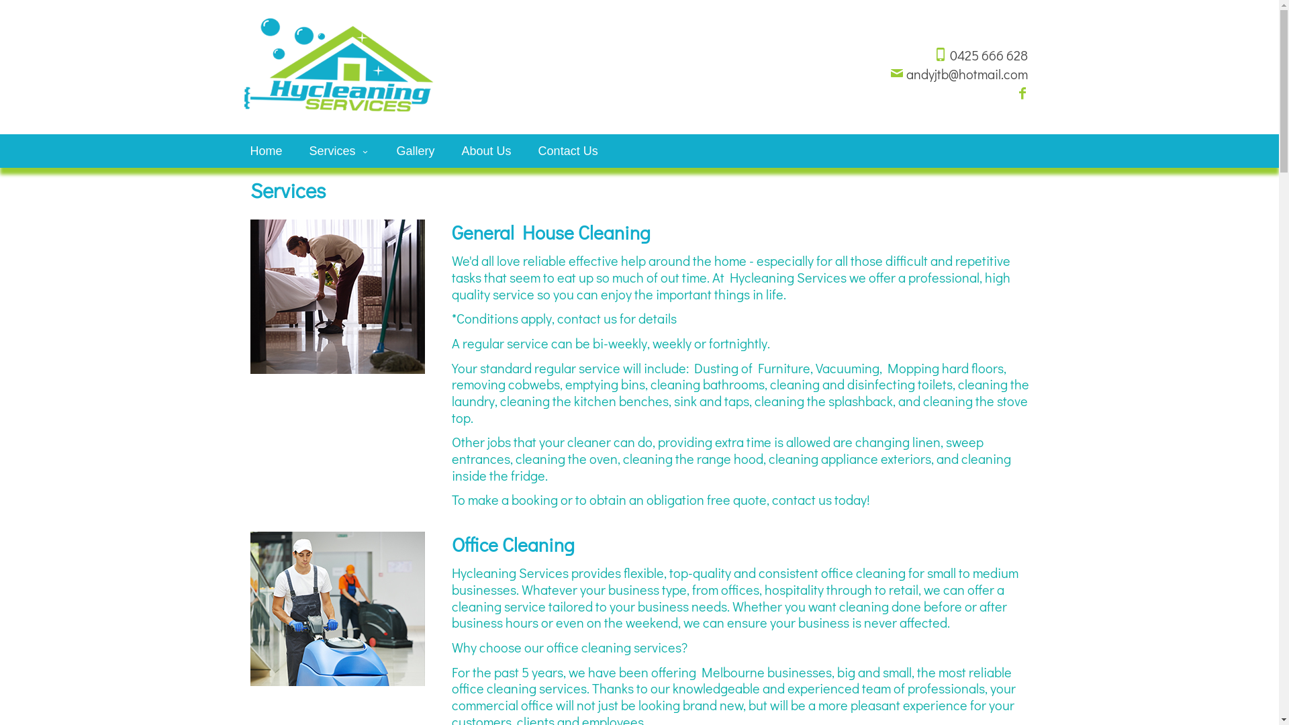 The height and width of the screenshot is (725, 1289). What do you see at coordinates (266, 151) in the screenshot?
I see `Home` at bounding box center [266, 151].